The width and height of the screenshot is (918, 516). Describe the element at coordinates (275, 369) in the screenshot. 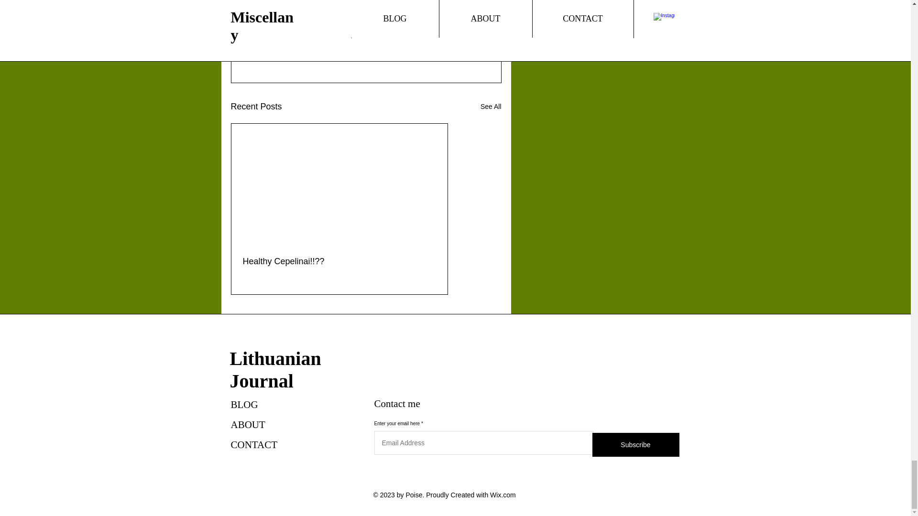

I see `Lithuanian Journal` at that location.